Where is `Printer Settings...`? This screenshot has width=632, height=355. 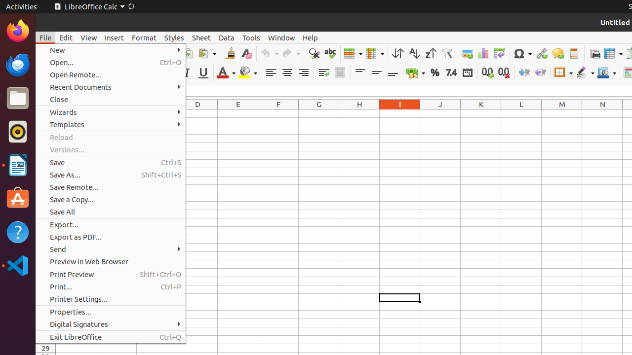
Printer Settings... is located at coordinates (111, 299).